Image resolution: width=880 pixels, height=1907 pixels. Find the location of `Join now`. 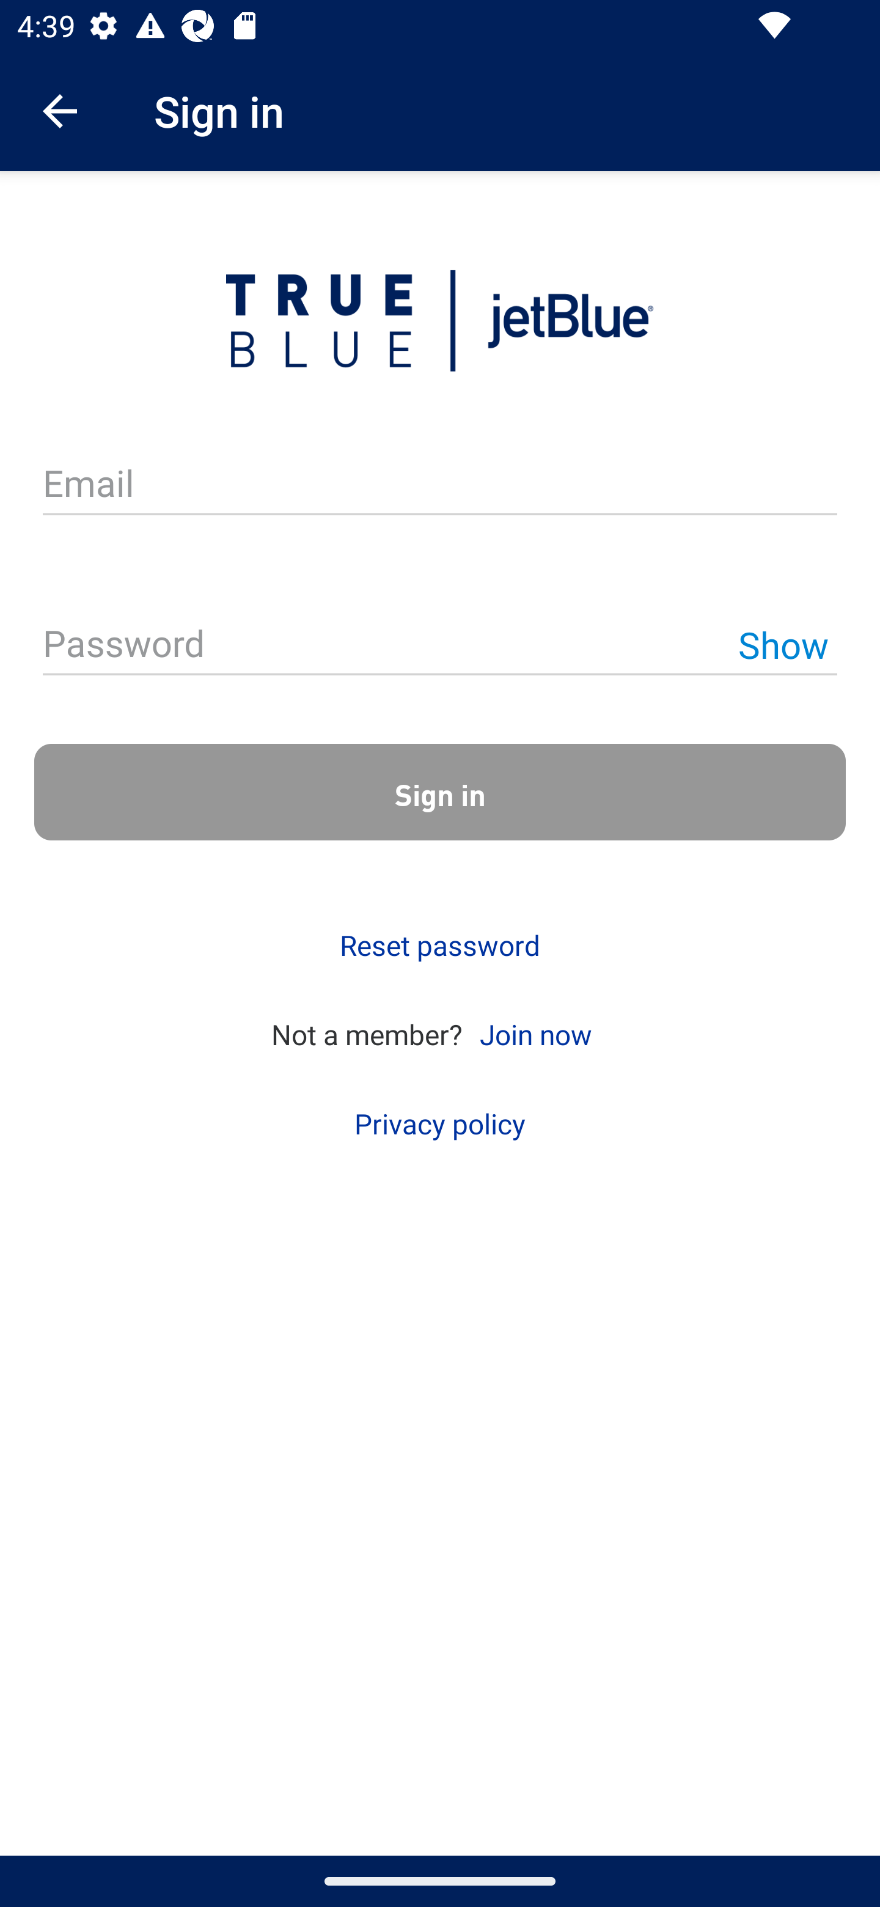

Join now is located at coordinates (535, 1033).